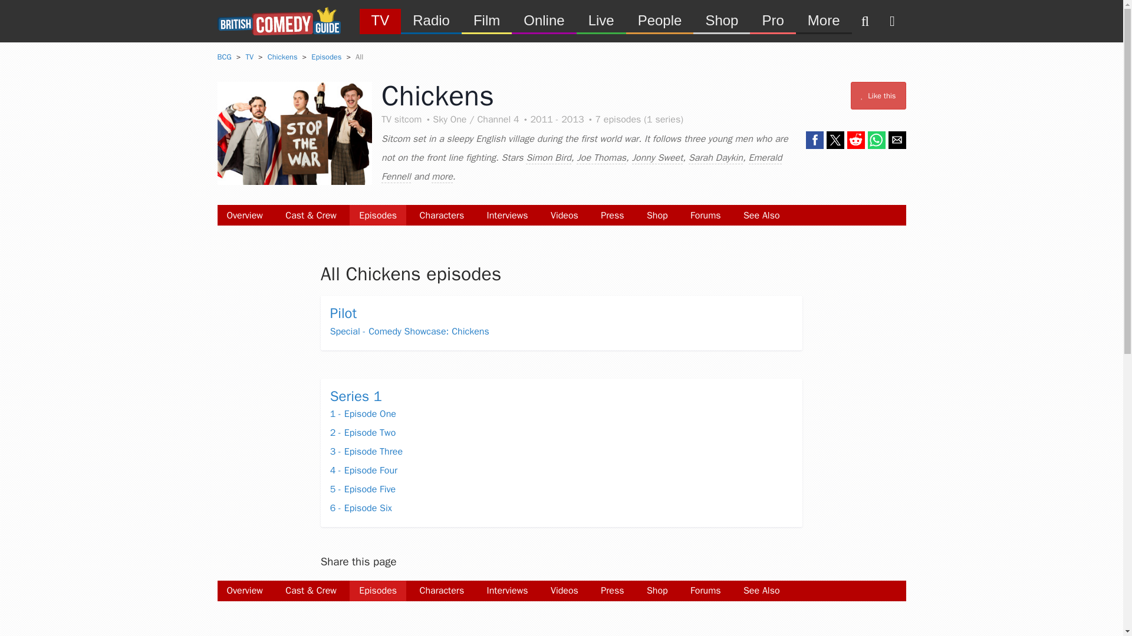 This screenshot has height=636, width=1132. I want to click on TV, so click(381, 20).